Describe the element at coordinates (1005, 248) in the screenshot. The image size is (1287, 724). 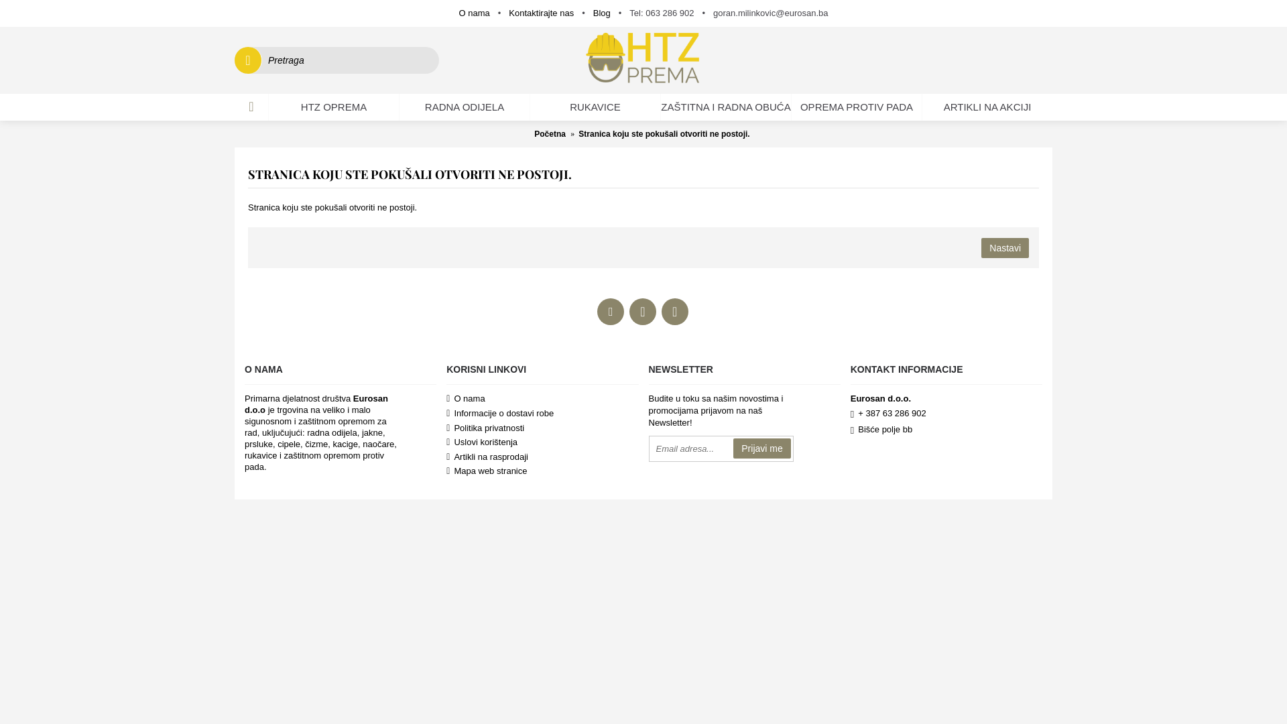
I see `Nastavi` at that location.